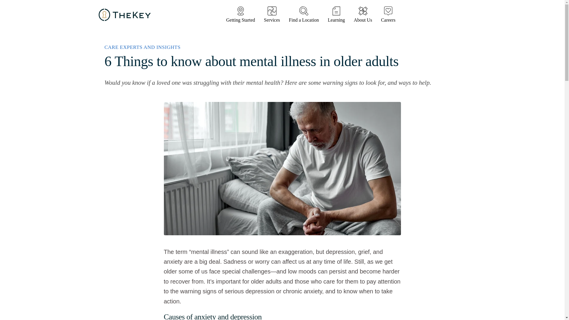 This screenshot has width=569, height=320. What do you see at coordinates (304, 15) in the screenshot?
I see `Find a Location` at bounding box center [304, 15].